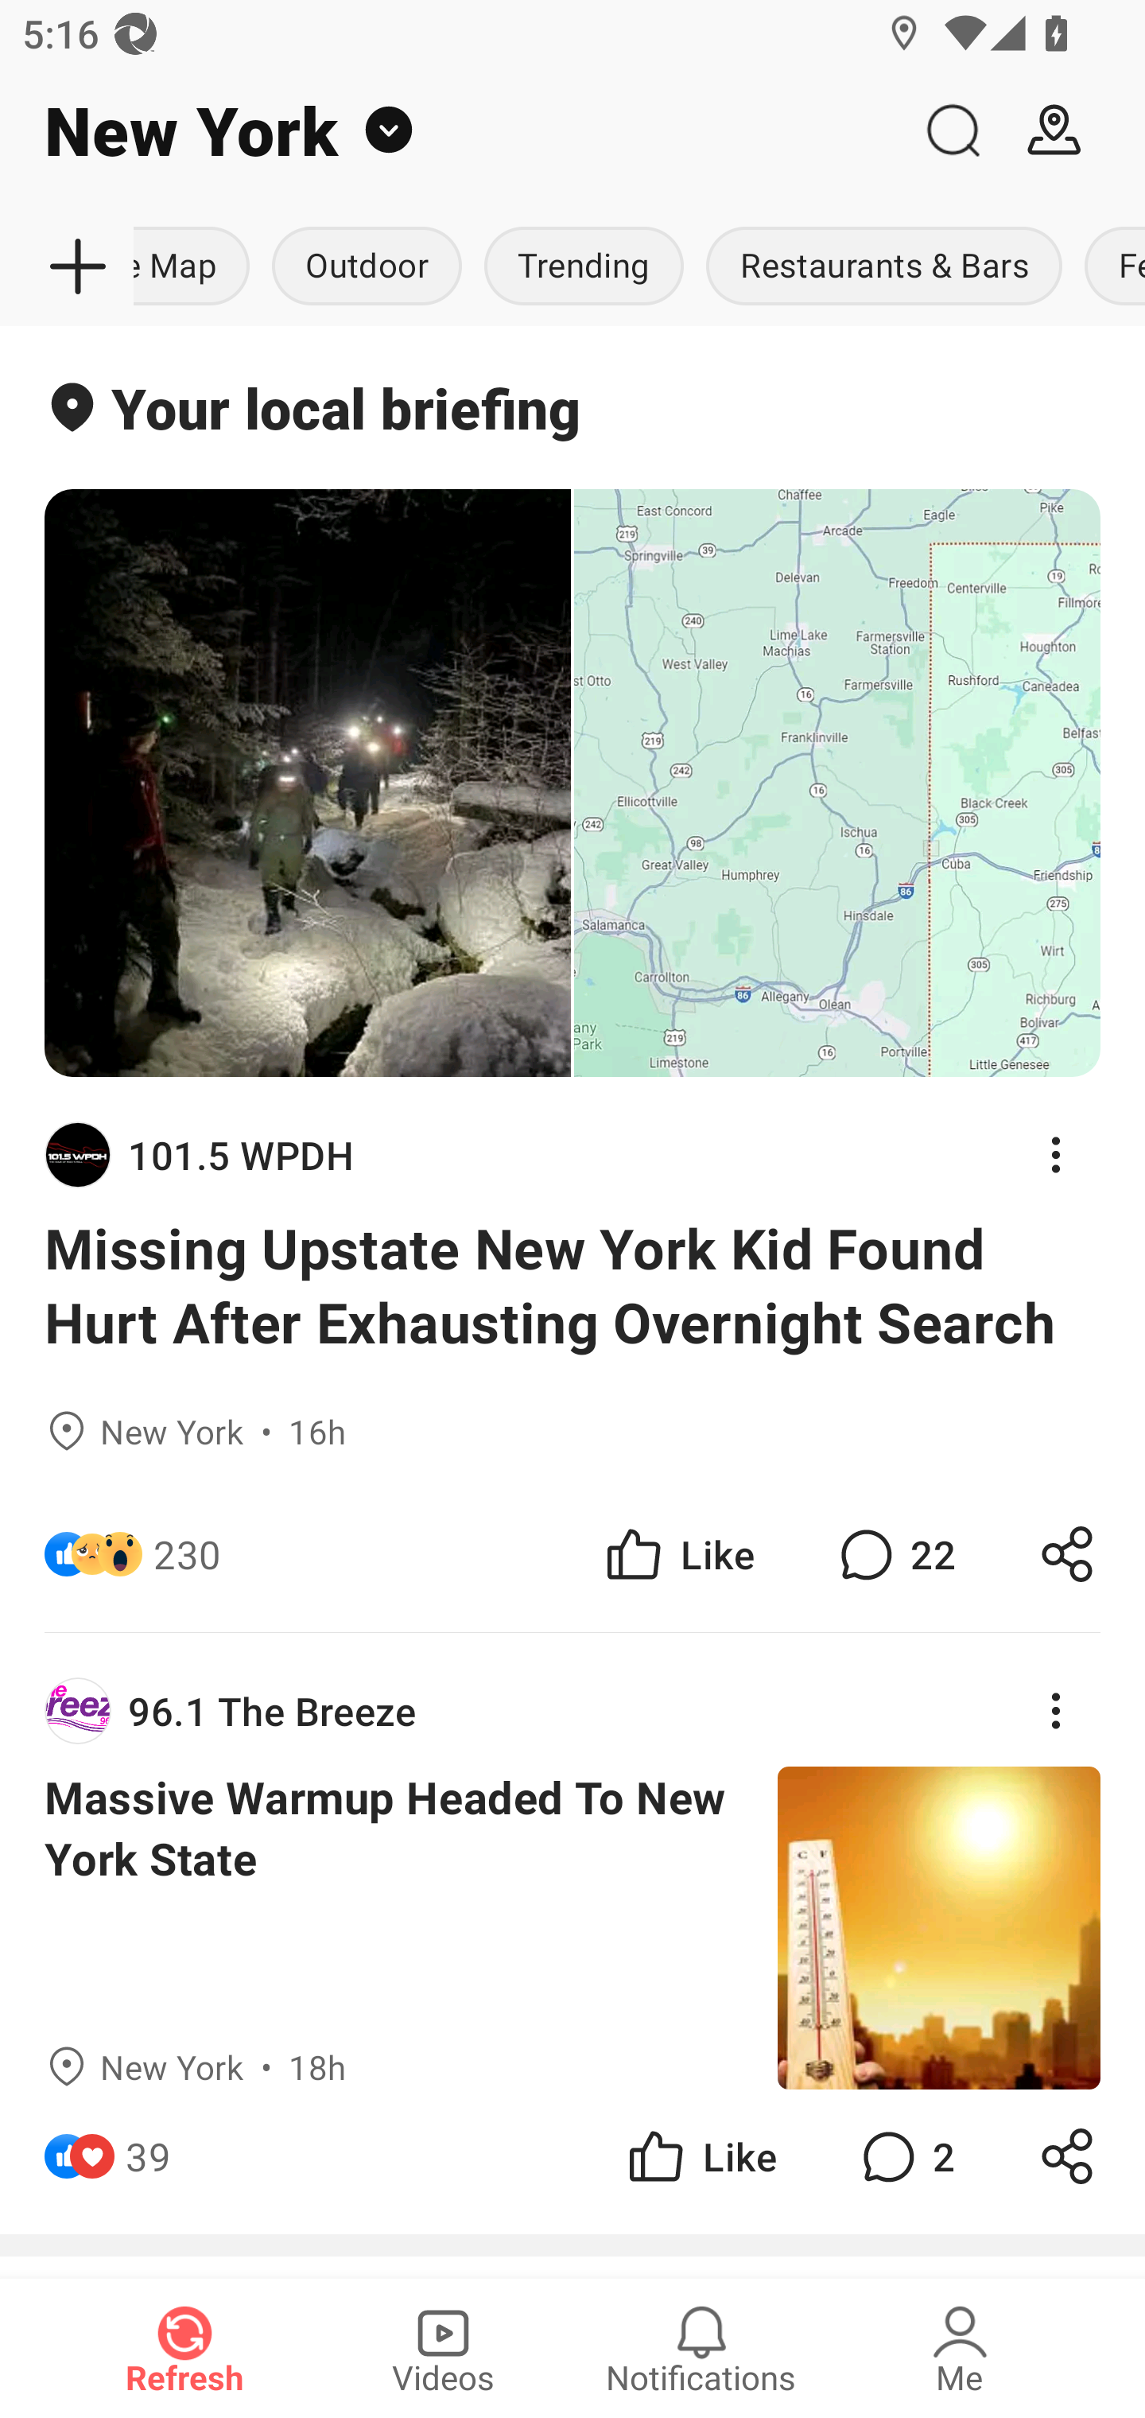 The image size is (1145, 2418). I want to click on Like, so click(677, 1553).